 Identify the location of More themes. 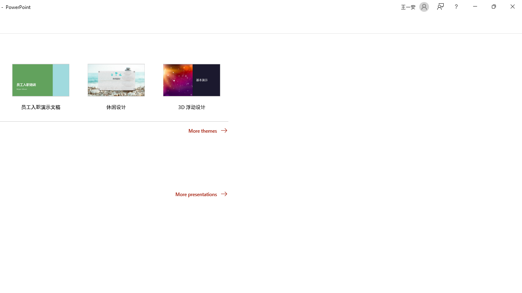
(208, 131).